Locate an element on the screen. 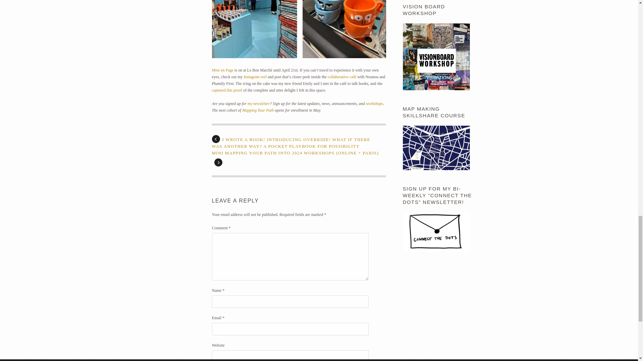  Map Making Skillshare course is located at coordinates (436, 168).